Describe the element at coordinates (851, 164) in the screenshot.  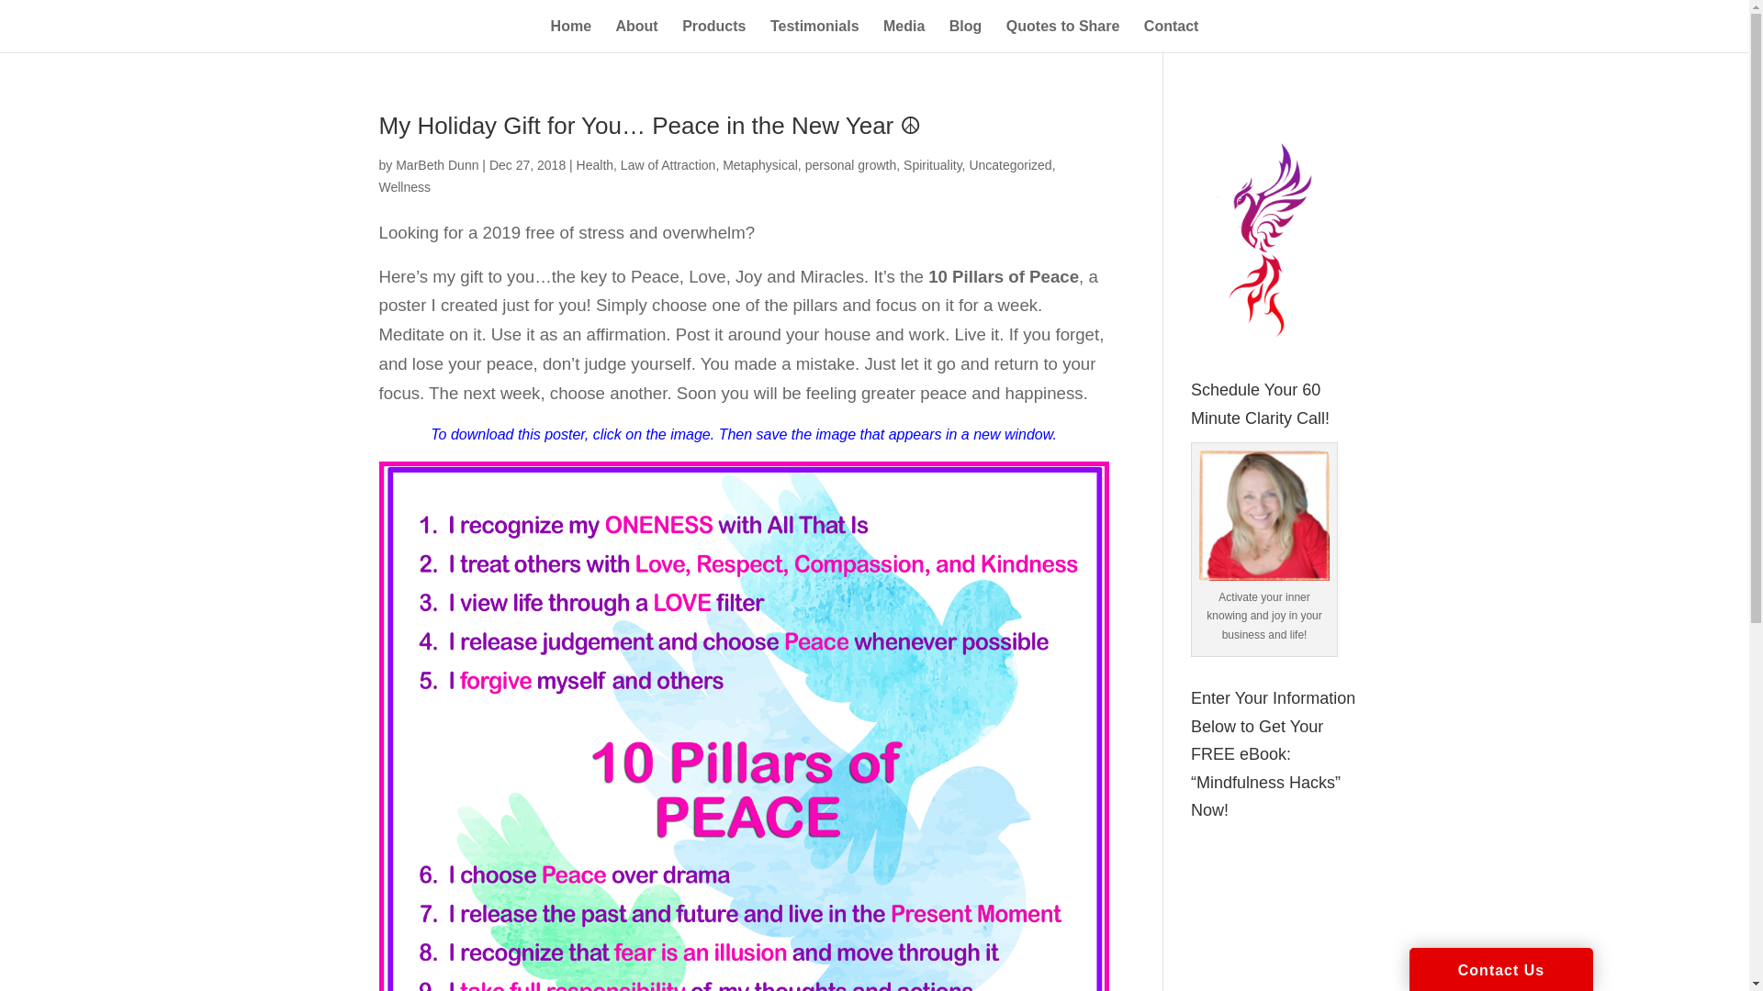
I see `personal growth` at that location.